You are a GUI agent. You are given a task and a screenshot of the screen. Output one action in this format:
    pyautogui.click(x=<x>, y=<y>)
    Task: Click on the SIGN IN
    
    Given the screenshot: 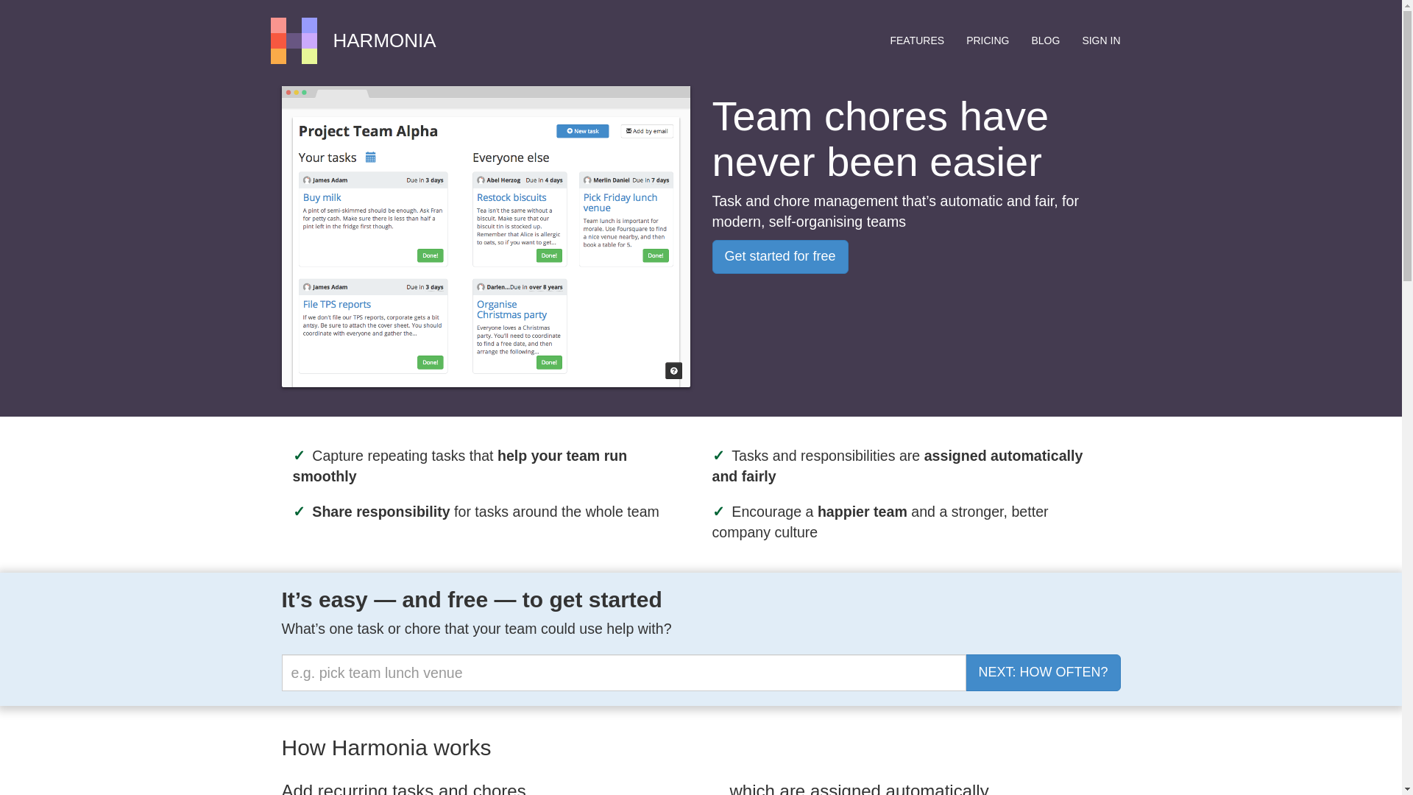 What is the action you would take?
    pyautogui.click(x=1101, y=40)
    